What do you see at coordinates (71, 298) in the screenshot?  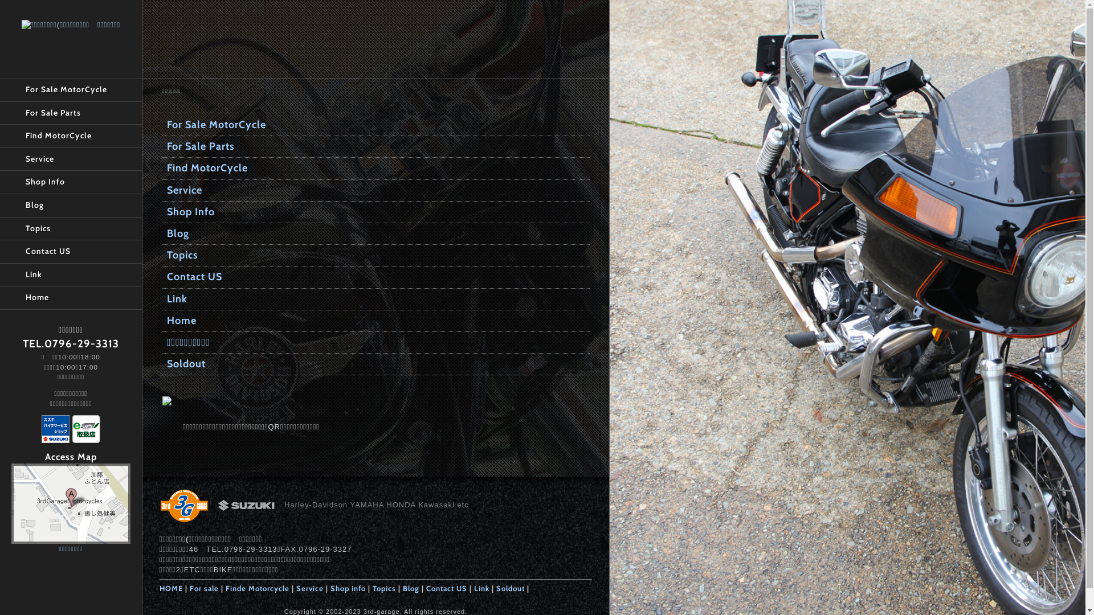 I see `Home` at bounding box center [71, 298].